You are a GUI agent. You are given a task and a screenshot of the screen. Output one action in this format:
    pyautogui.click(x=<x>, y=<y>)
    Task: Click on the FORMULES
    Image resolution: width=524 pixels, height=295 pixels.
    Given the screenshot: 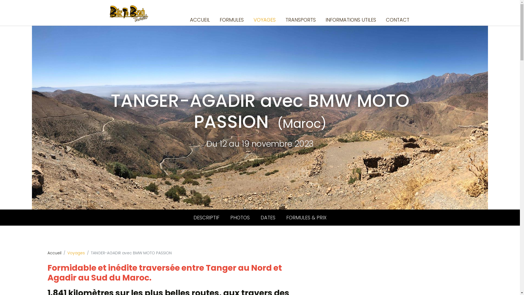 What is the action you would take?
    pyautogui.click(x=231, y=20)
    